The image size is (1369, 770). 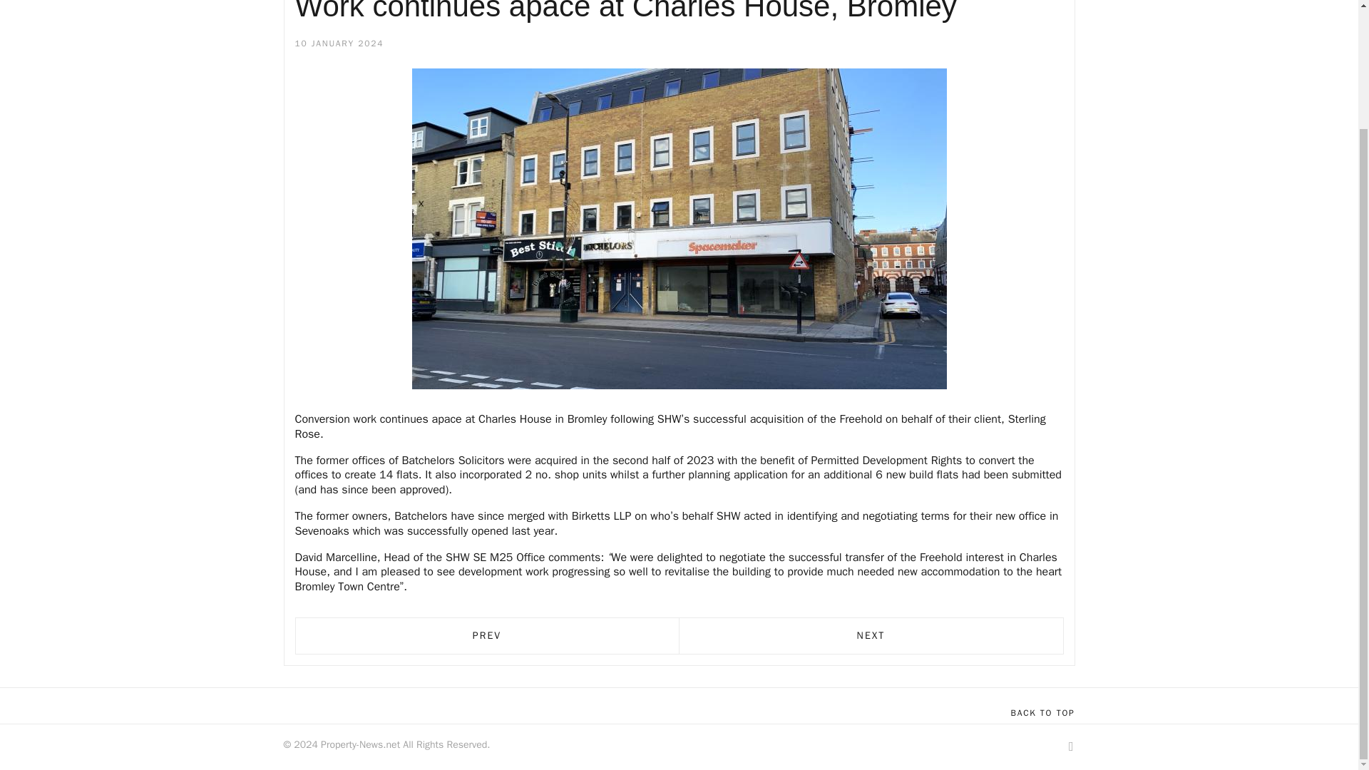 What do you see at coordinates (1042, 713) in the screenshot?
I see `BACK TO TOP` at bounding box center [1042, 713].